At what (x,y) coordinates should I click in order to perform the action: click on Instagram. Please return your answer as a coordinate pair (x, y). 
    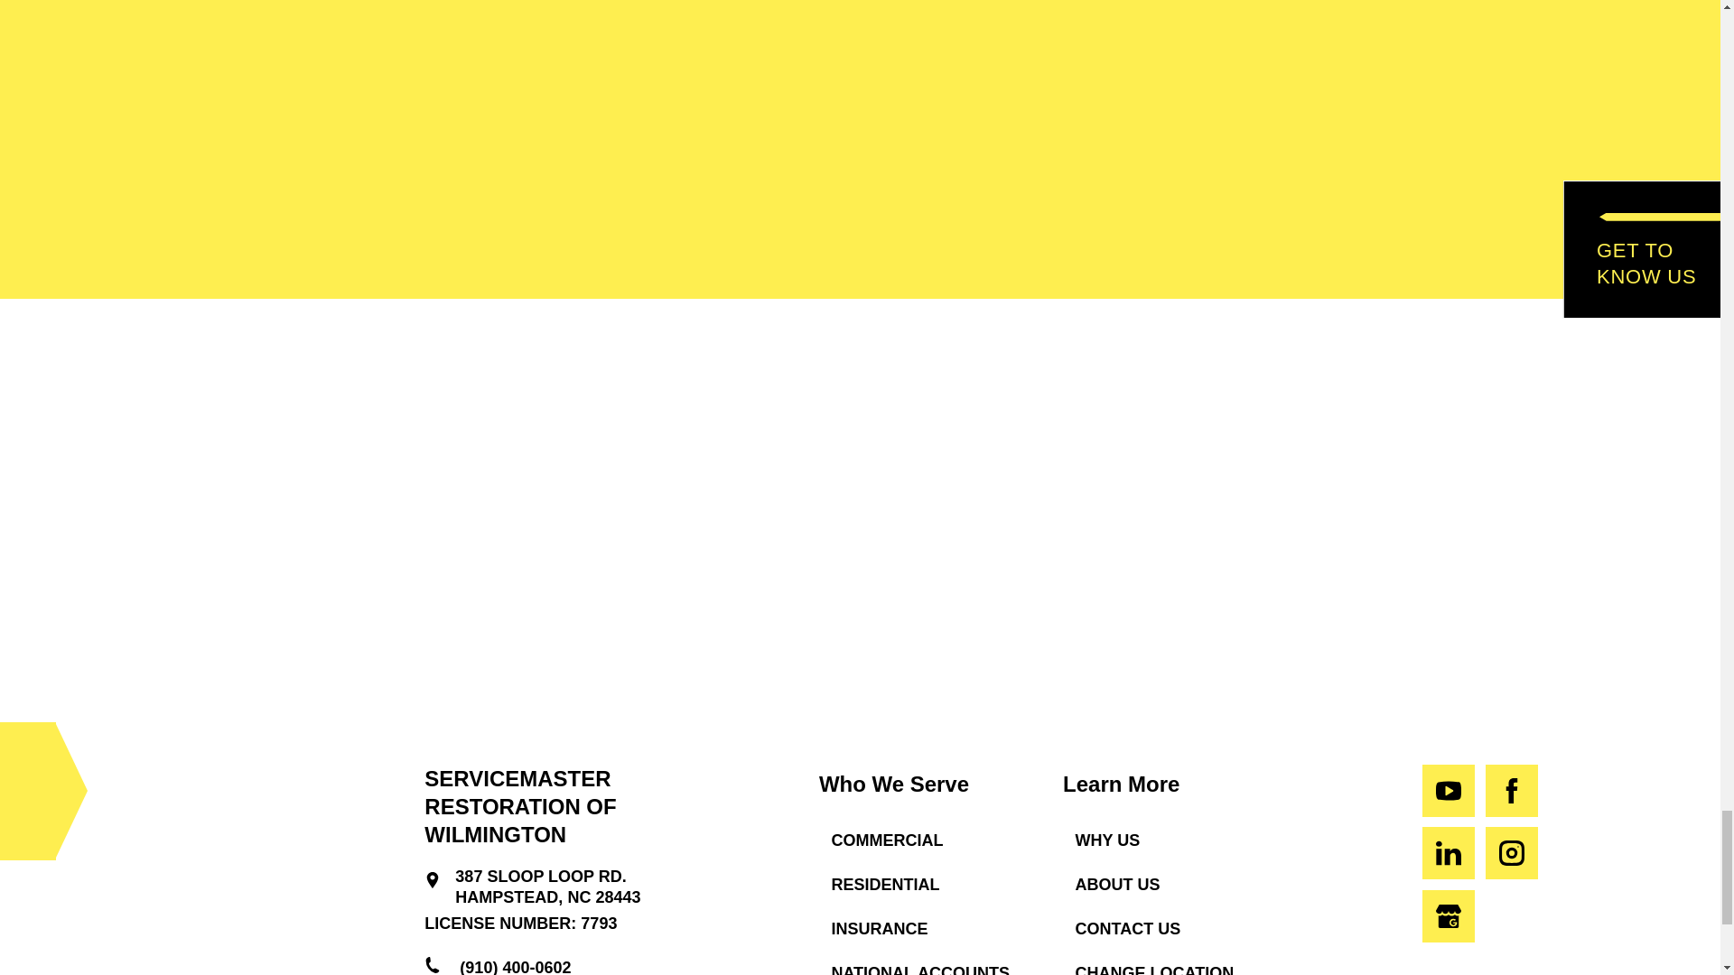
    Looking at the image, I should click on (1512, 852).